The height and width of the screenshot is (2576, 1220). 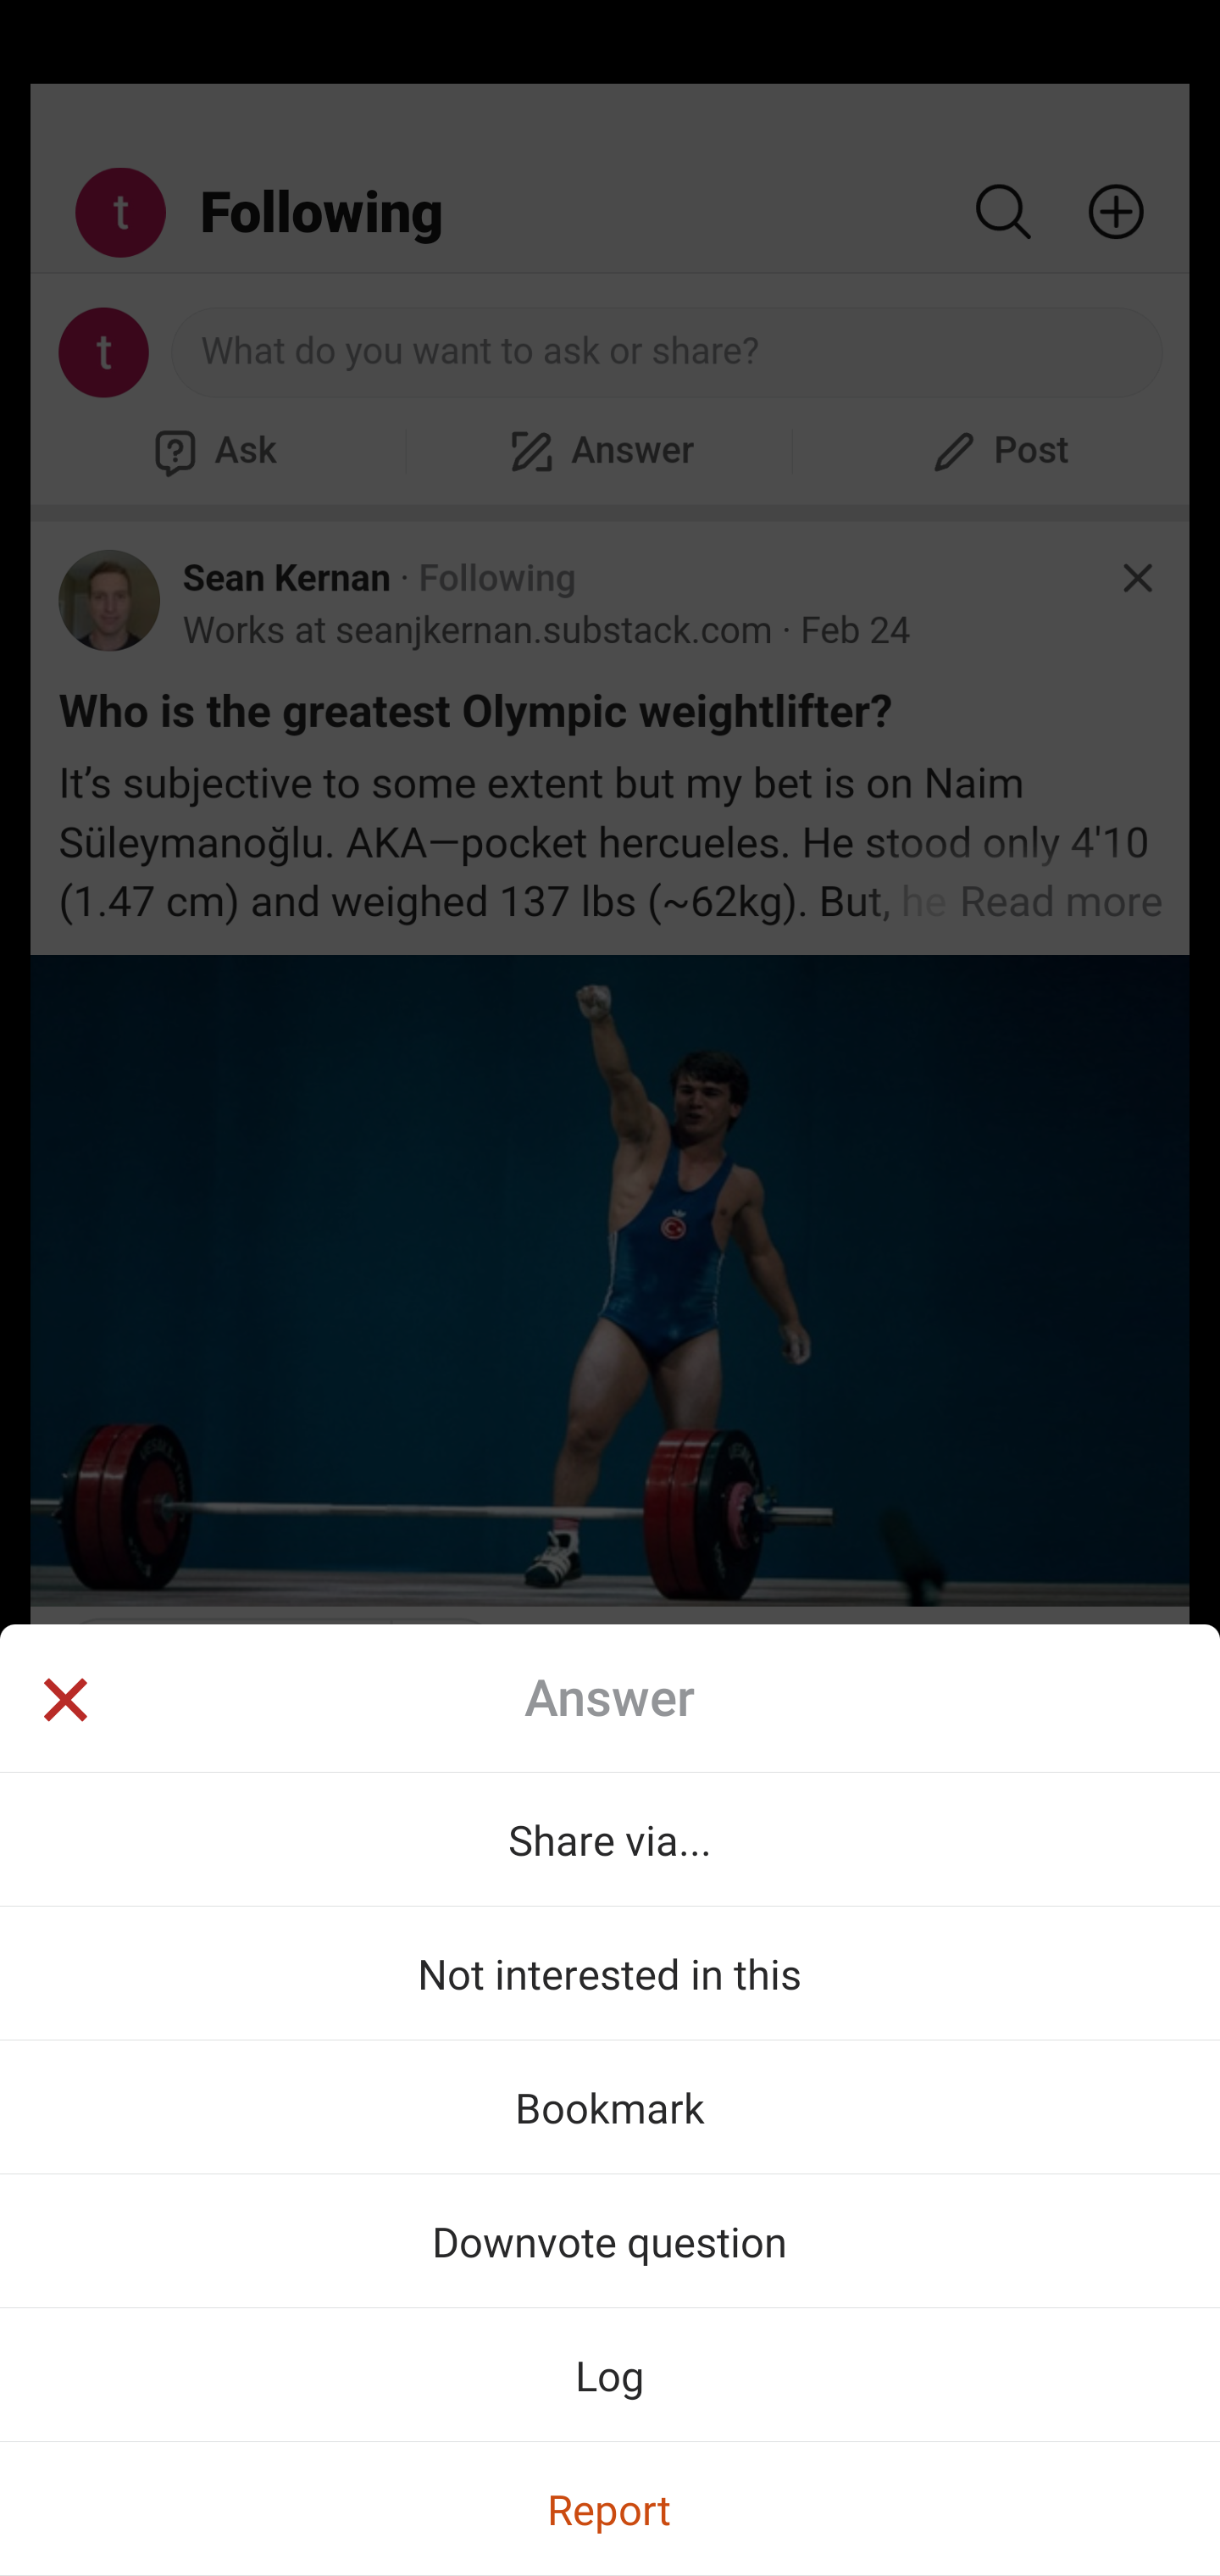 I want to click on Share via..., so click(x=610, y=1839).